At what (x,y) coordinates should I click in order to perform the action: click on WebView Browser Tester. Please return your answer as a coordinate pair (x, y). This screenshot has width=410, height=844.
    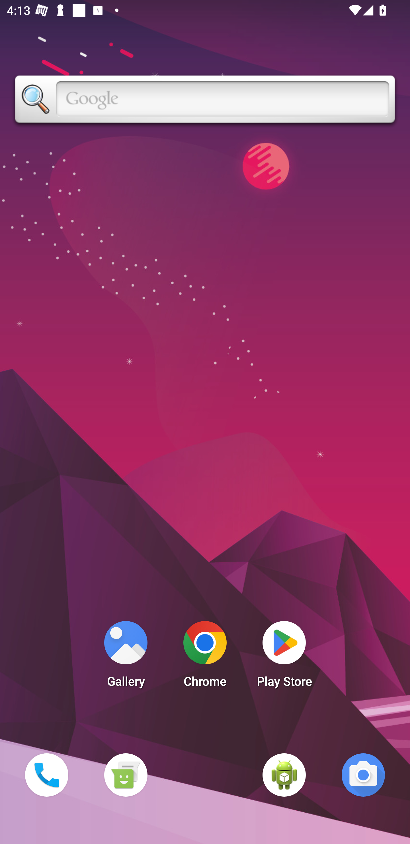
    Looking at the image, I should click on (284, 775).